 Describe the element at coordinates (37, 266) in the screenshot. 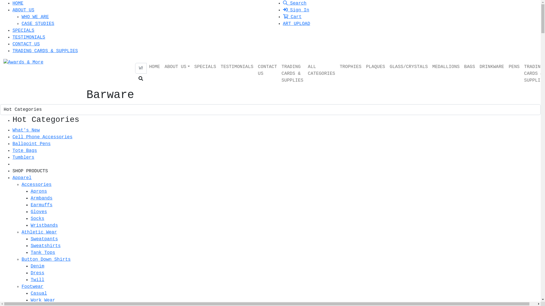

I see `Denim` at that location.